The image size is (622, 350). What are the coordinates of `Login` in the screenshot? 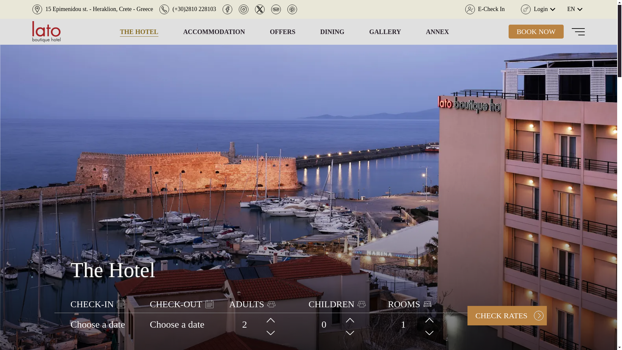 It's located at (539, 9).